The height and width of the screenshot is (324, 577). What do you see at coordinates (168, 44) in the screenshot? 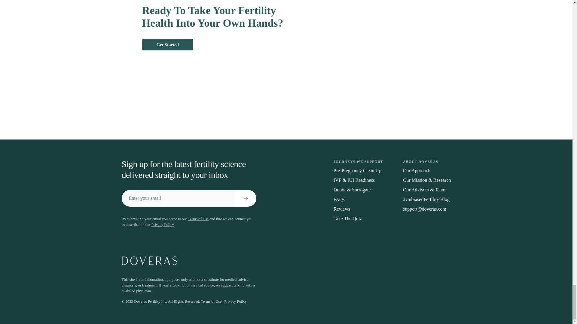
I see `Get Started` at bounding box center [168, 44].